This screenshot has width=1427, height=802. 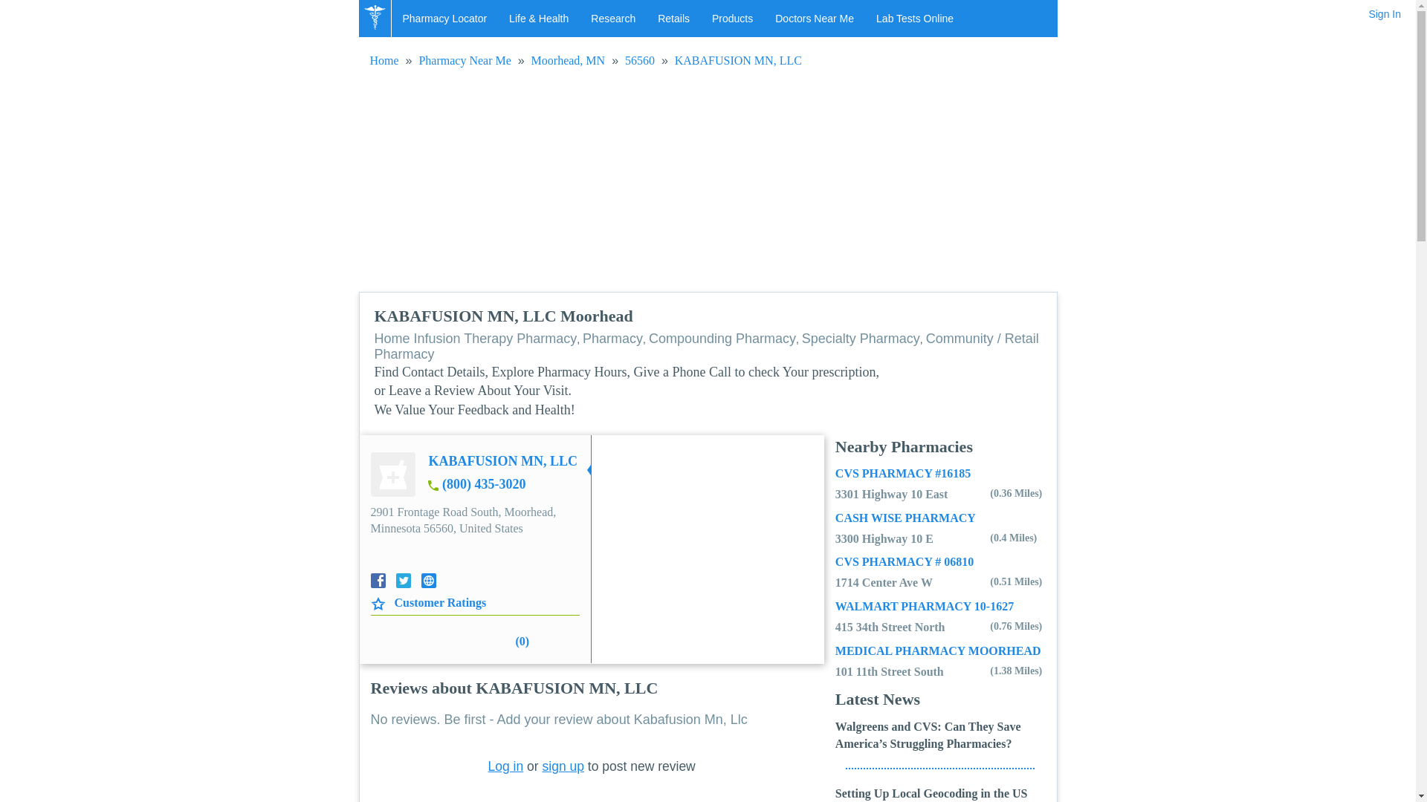 I want to click on Log in, so click(x=505, y=766).